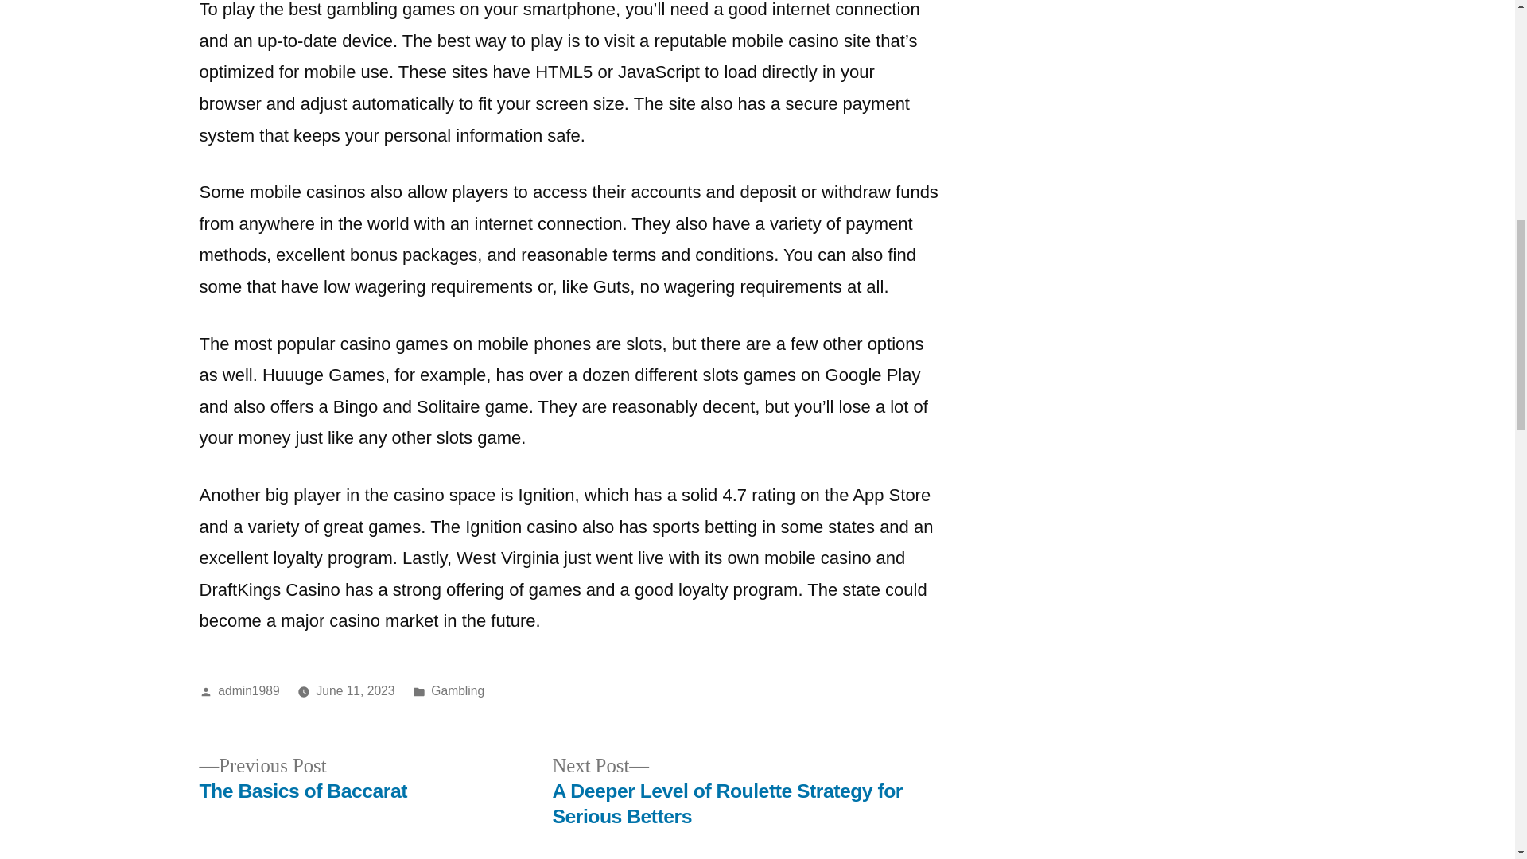  What do you see at coordinates (355, 690) in the screenshot?
I see `Gambling` at bounding box center [355, 690].